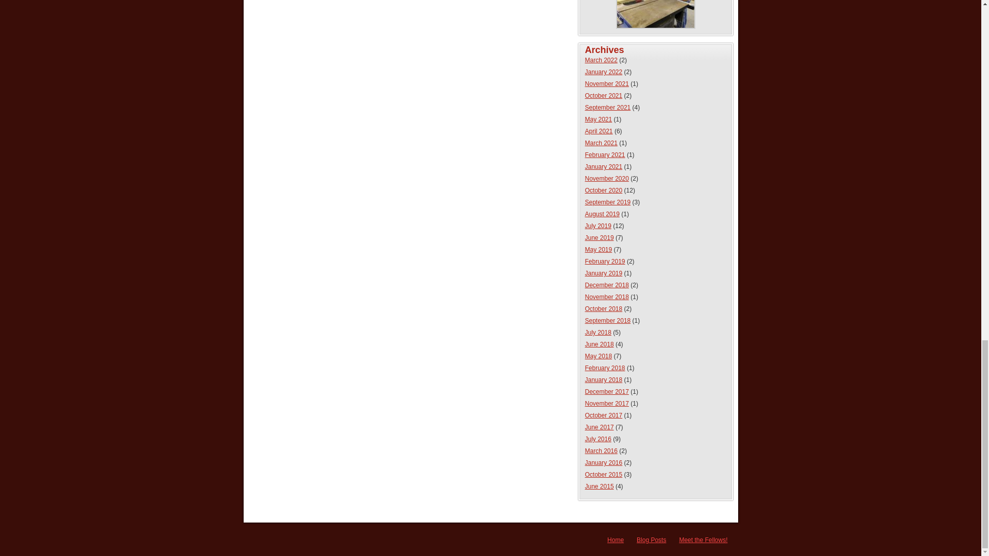 The height and width of the screenshot is (556, 989). Describe the element at coordinates (605, 154) in the screenshot. I see `February 2021` at that location.